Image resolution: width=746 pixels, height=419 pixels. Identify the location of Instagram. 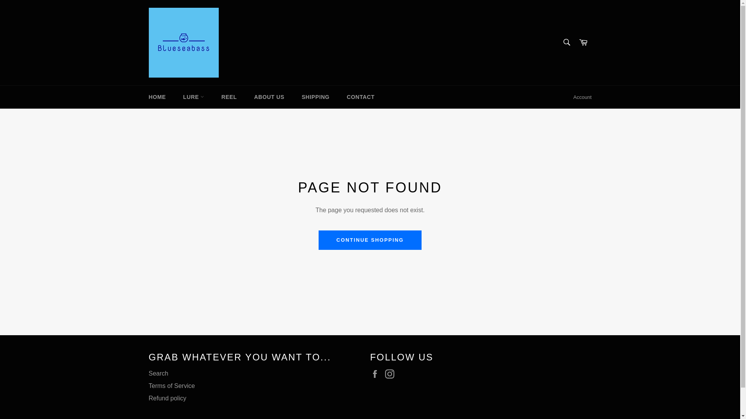
(392, 374).